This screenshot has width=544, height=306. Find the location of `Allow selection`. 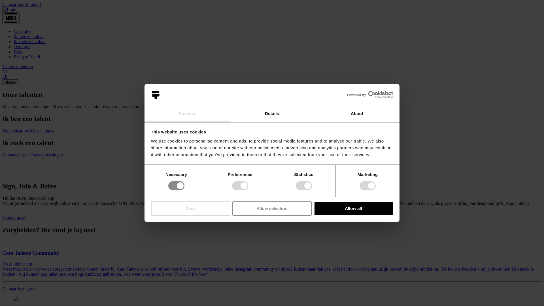

Allow selection is located at coordinates (272, 209).